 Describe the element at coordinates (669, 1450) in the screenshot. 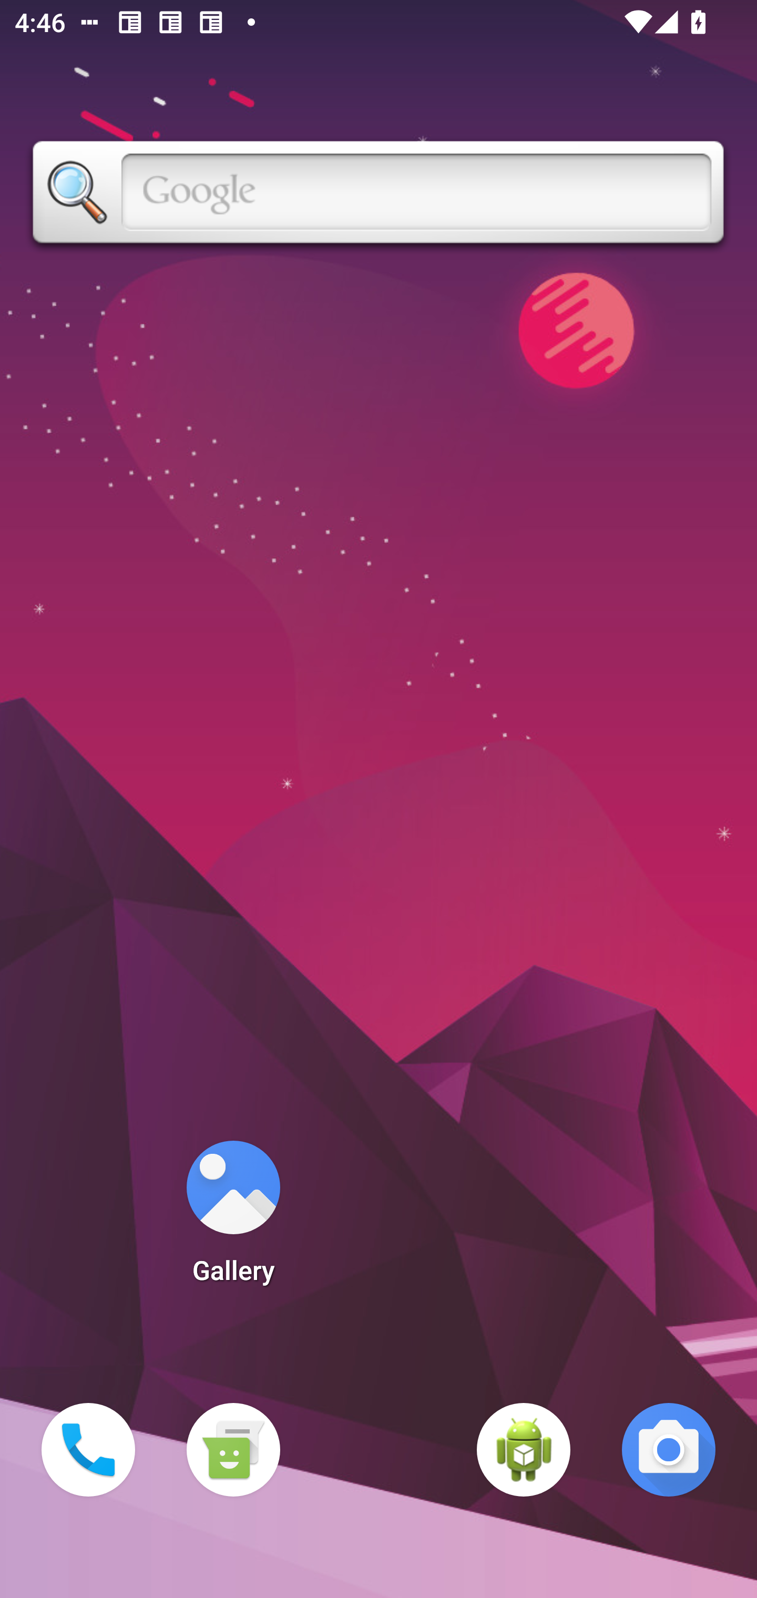

I see `Camera` at that location.